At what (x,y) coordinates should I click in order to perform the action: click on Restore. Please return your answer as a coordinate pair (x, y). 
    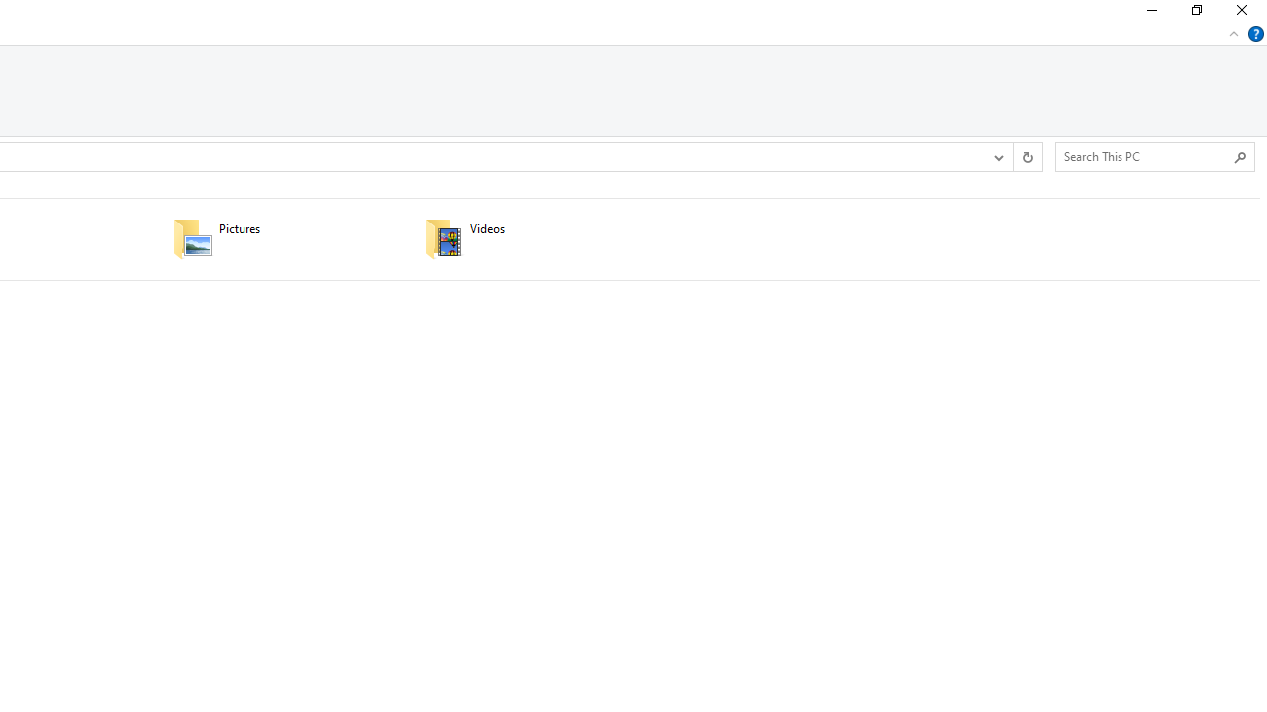
    Looking at the image, I should click on (1196, 14).